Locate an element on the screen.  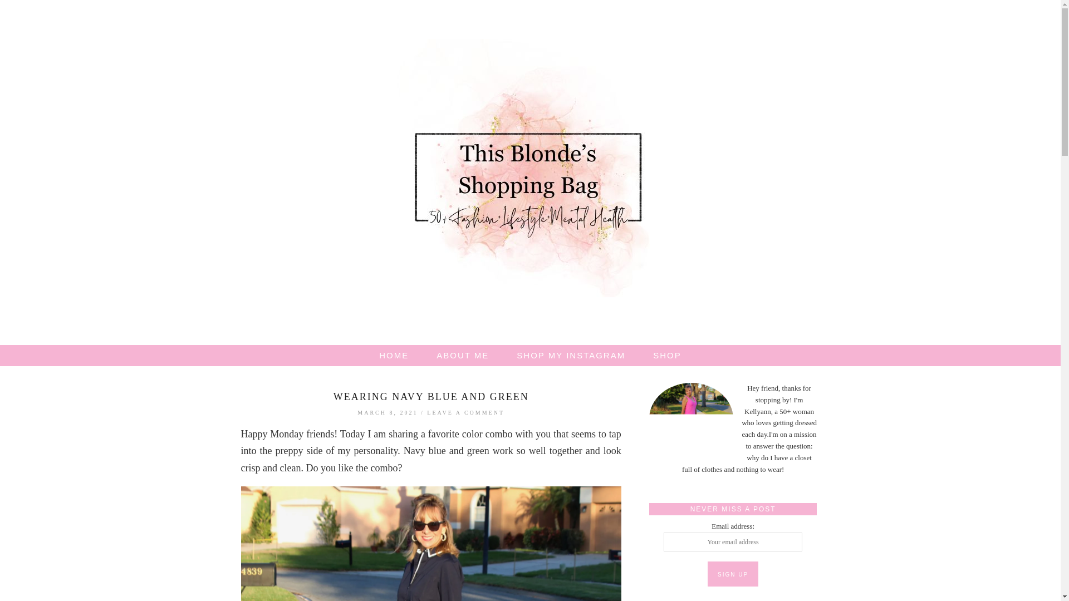
ABOUT ME is located at coordinates (462, 355).